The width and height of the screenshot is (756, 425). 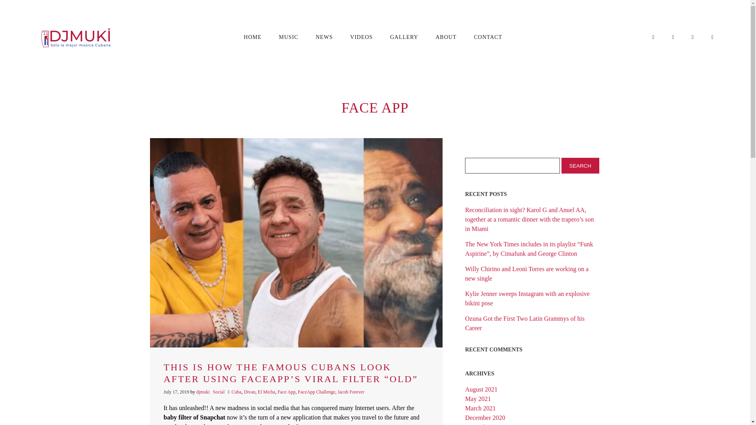 I want to click on FaceApp Challenge, so click(x=317, y=392).